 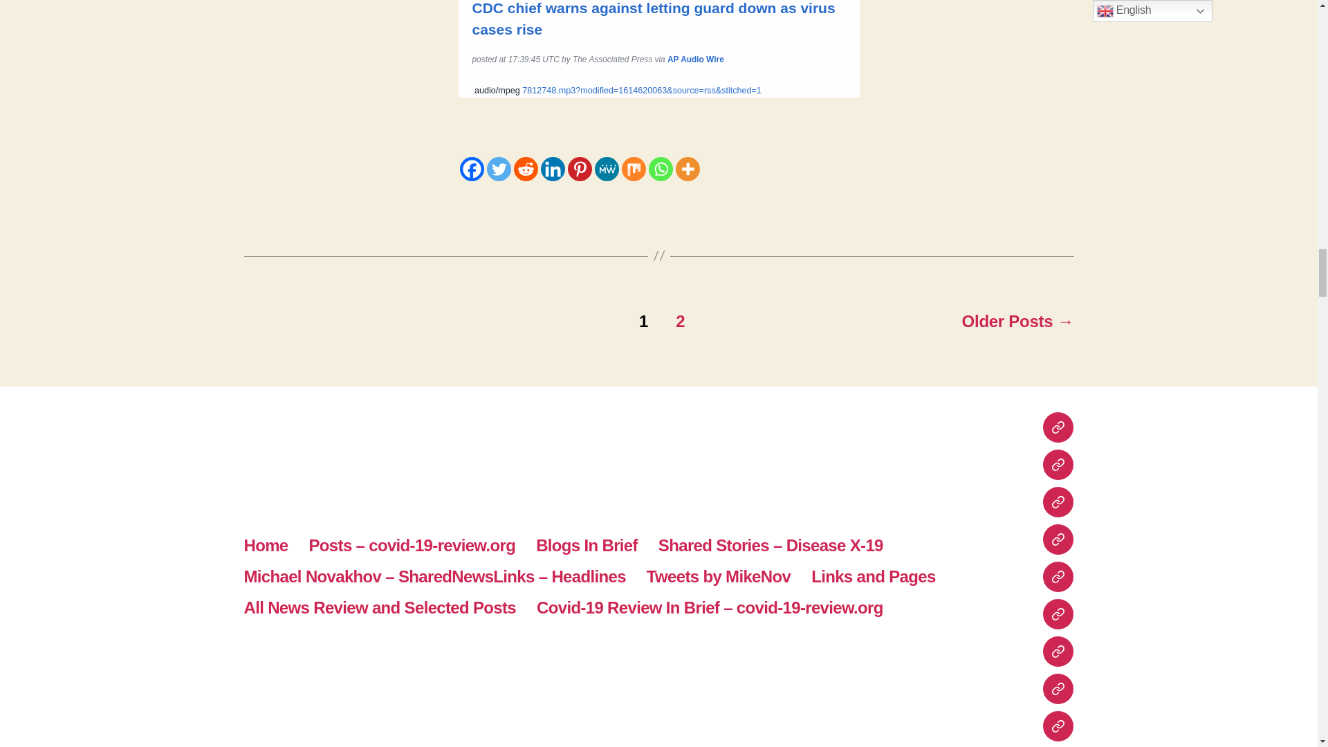 What do you see at coordinates (525, 169) in the screenshot?
I see `Reddit` at bounding box center [525, 169].